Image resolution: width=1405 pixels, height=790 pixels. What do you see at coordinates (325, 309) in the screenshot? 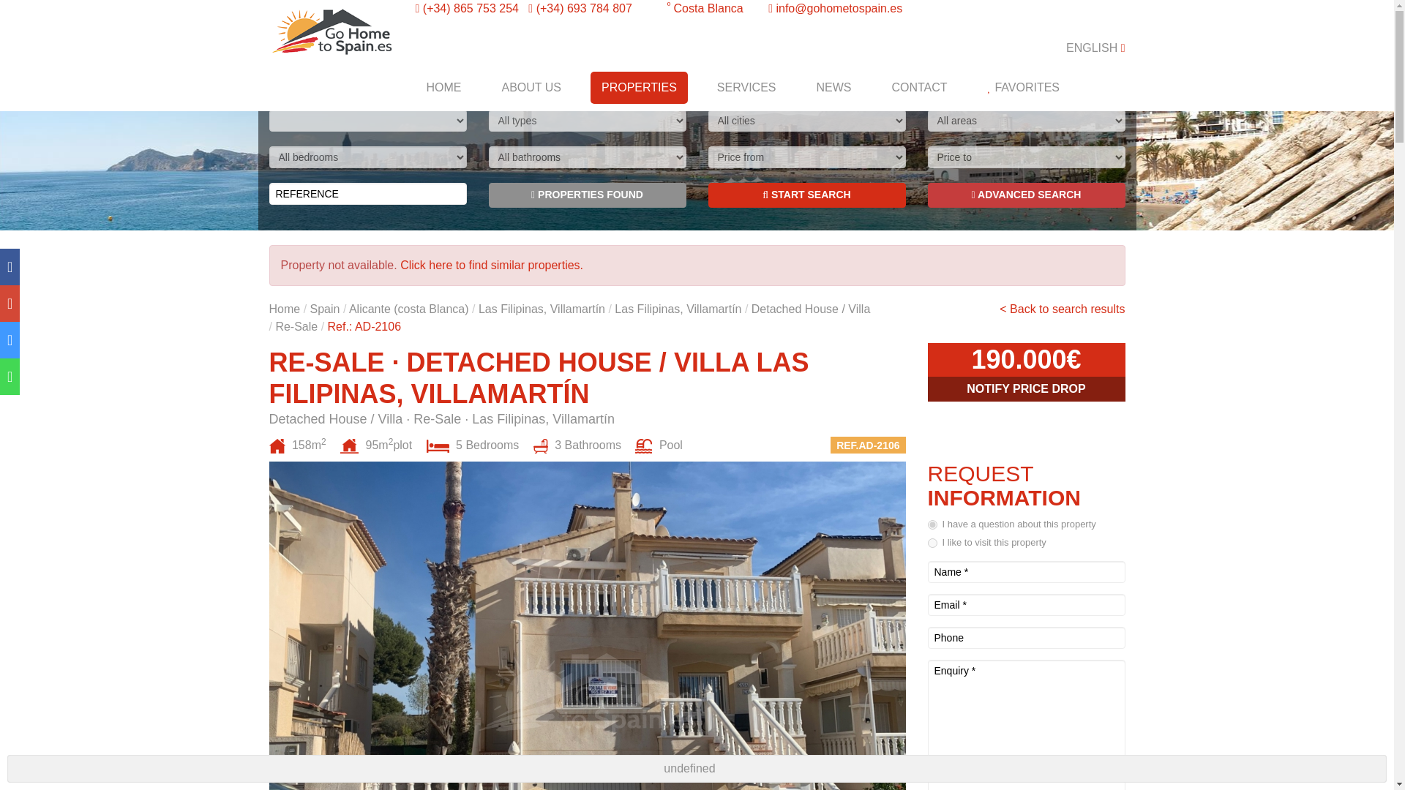
I see `Spain` at bounding box center [325, 309].